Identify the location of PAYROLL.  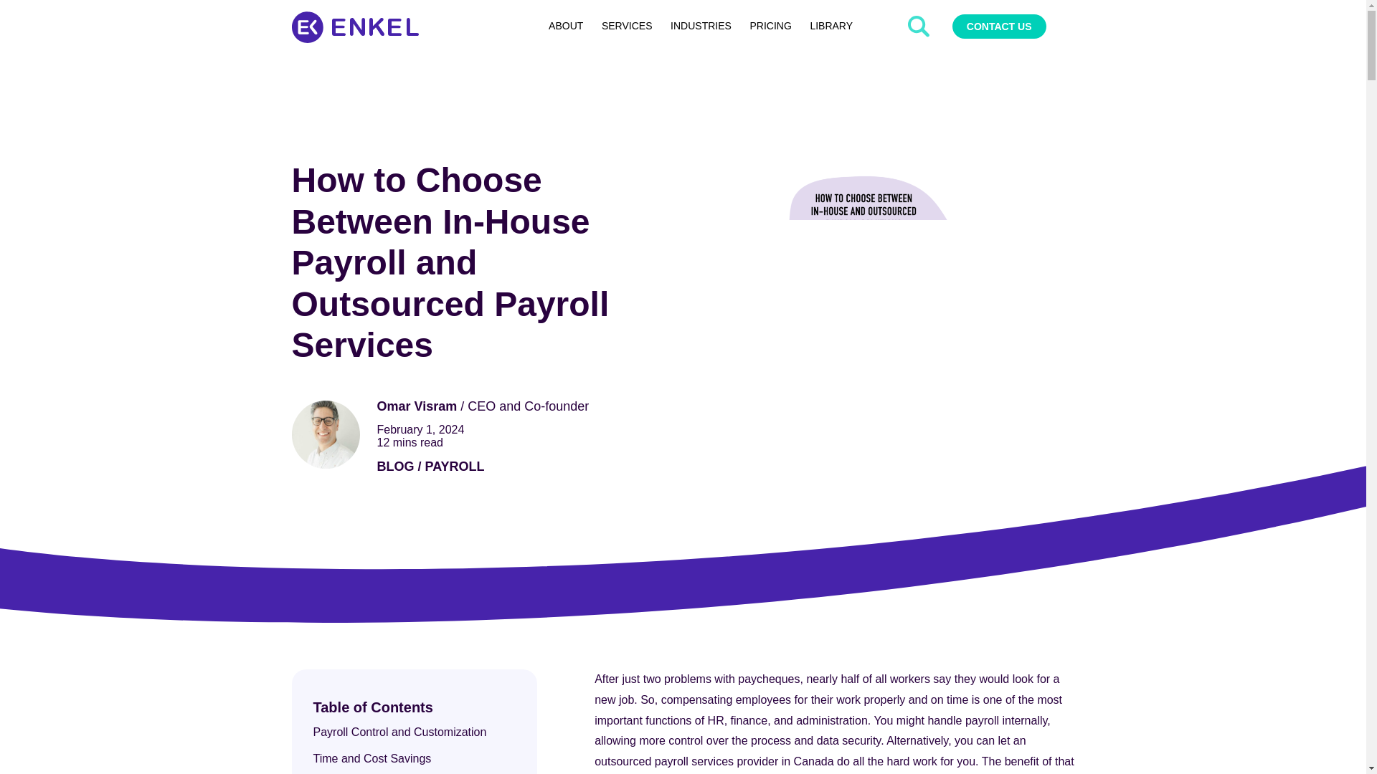
(455, 466).